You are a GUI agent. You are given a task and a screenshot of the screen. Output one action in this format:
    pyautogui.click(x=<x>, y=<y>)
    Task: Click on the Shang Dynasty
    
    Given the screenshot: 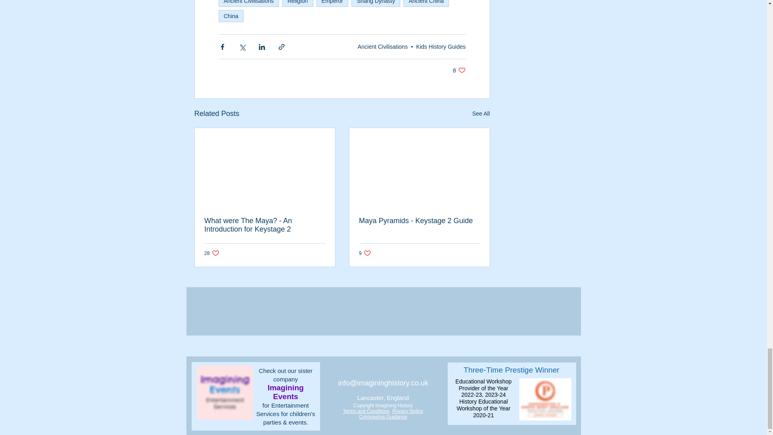 What is the action you would take?
    pyautogui.click(x=459, y=70)
    